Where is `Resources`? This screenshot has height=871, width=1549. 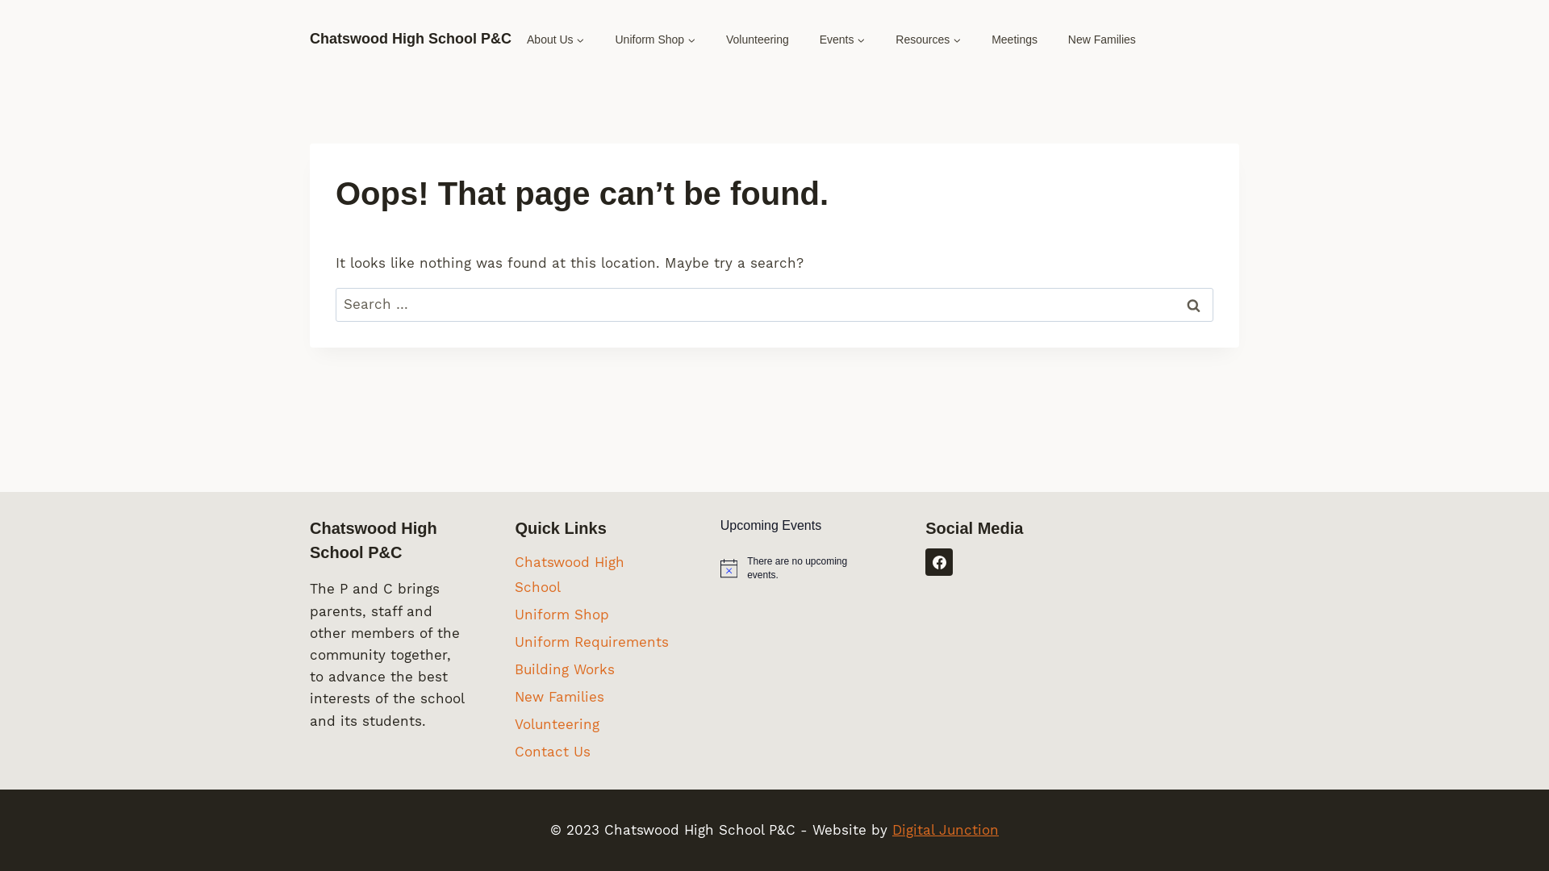
Resources is located at coordinates (928, 40).